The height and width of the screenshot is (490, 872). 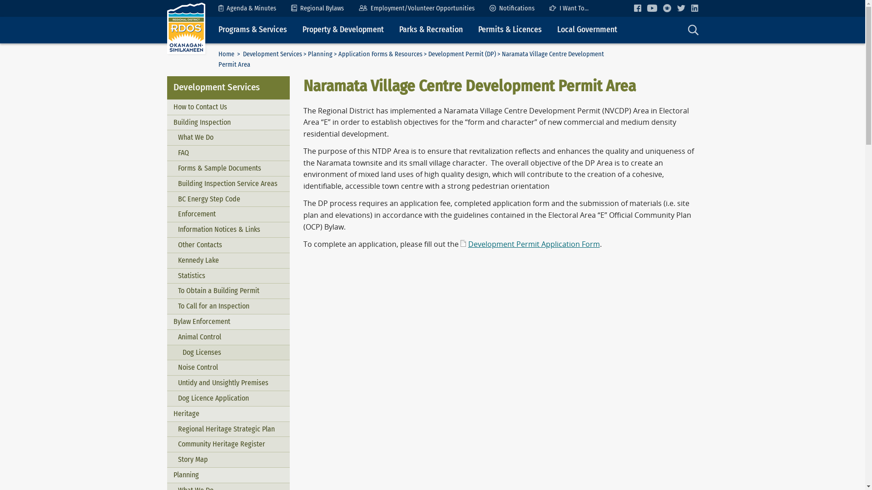 I want to click on Bylaw Enforcement, so click(x=228, y=322).